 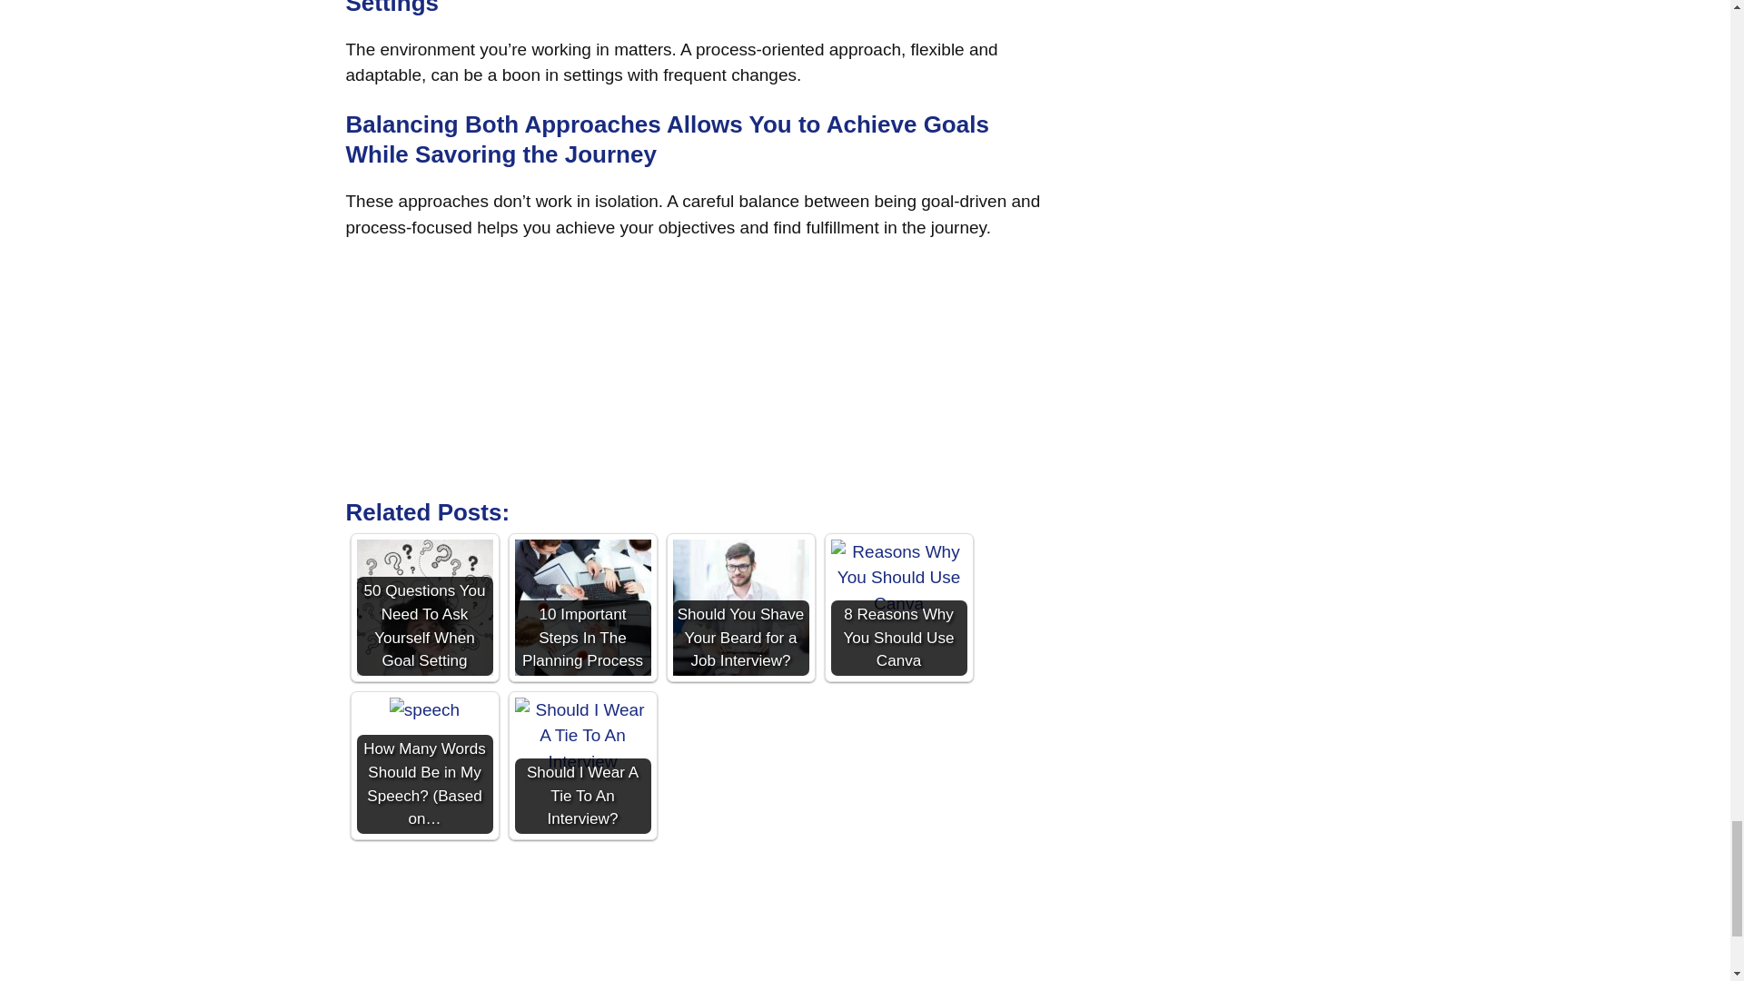 I want to click on 10 Important Steps In The Planning Process, so click(x=582, y=608).